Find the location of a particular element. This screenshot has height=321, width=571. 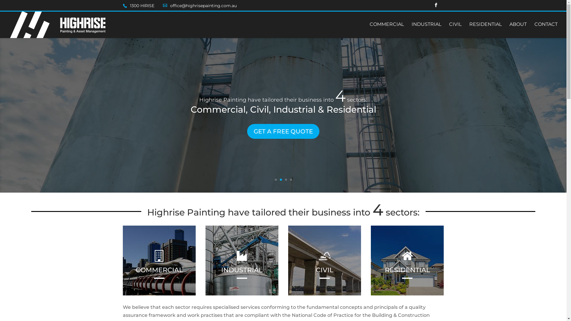

CIVIL is located at coordinates (455, 30).